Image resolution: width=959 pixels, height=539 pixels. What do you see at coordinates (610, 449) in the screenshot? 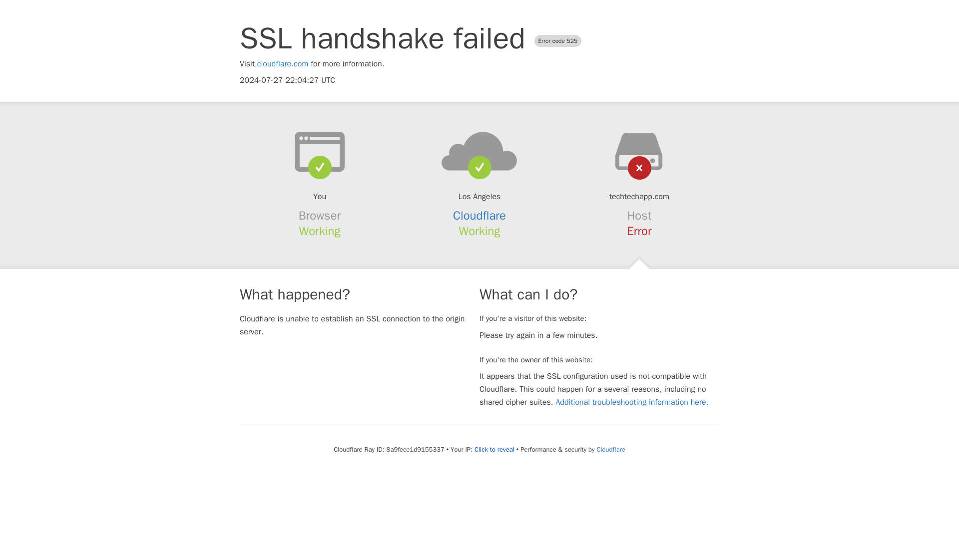
I see `Cloudflare` at bounding box center [610, 449].